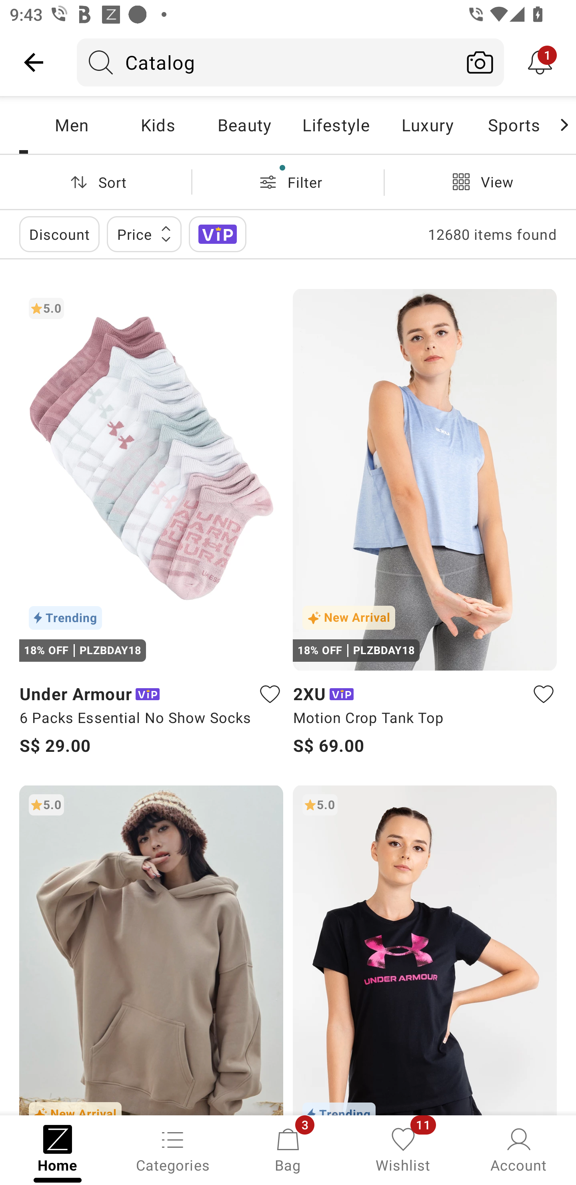  Describe the element at coordinates (425, 950) in the screenshot. I see `5.0 Trending` at that location.